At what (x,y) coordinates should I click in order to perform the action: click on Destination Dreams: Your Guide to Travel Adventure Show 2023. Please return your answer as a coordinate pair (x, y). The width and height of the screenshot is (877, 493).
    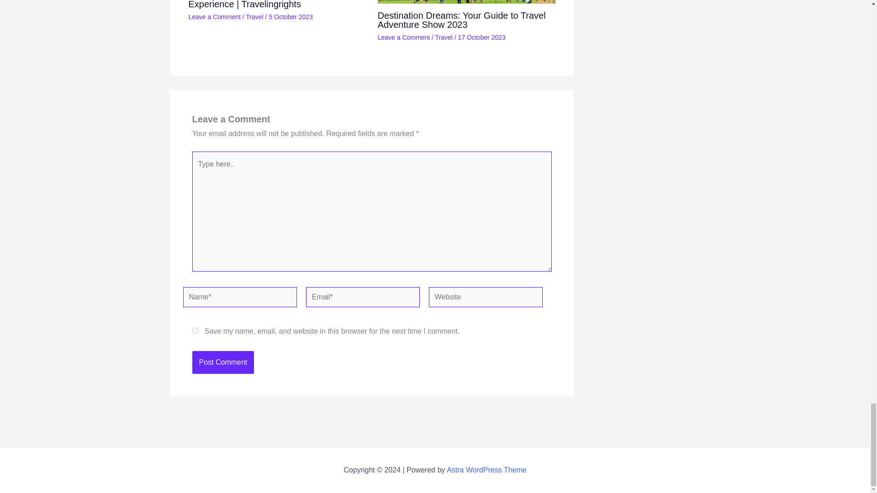
    Looking at the image, I should click on (461, 20).